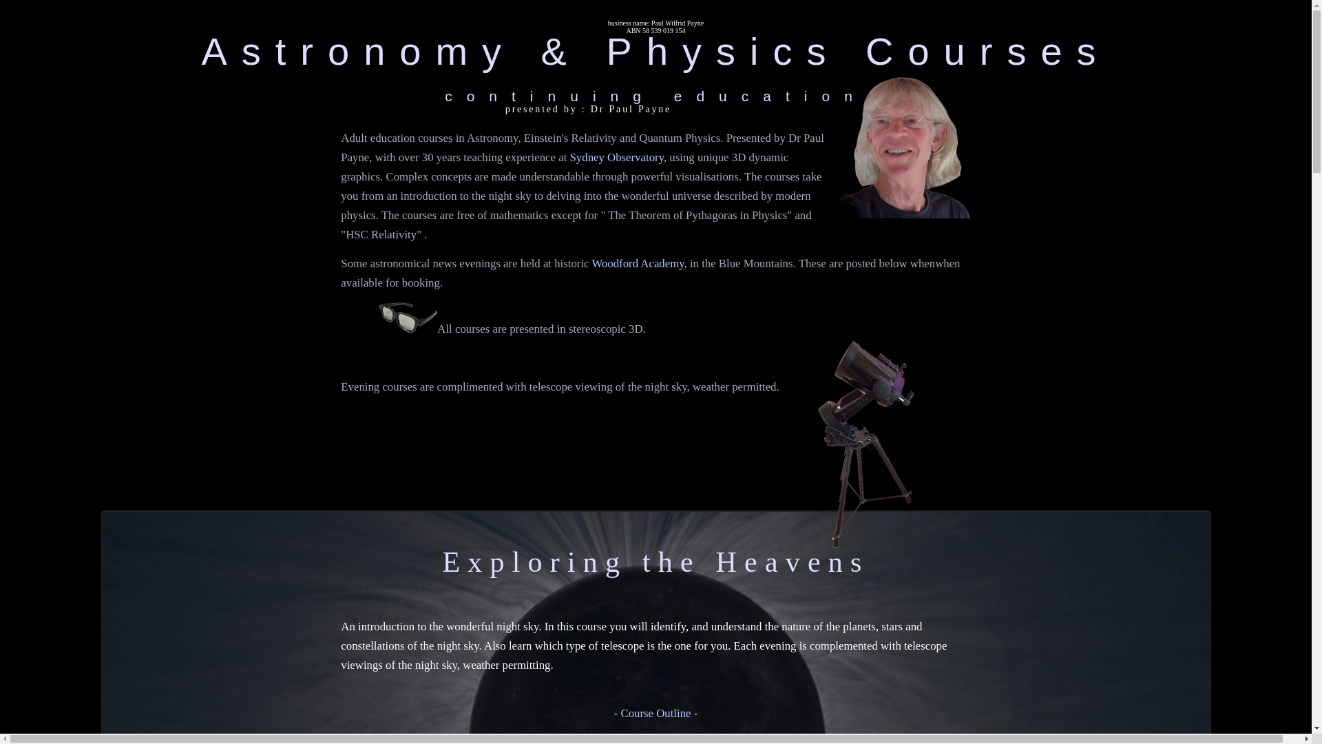 The image size is (1322, 744). What do you see at coordinates (638, 263) in the screenshot?
I see `Woodford Academy` at bounding box center [638, 263].